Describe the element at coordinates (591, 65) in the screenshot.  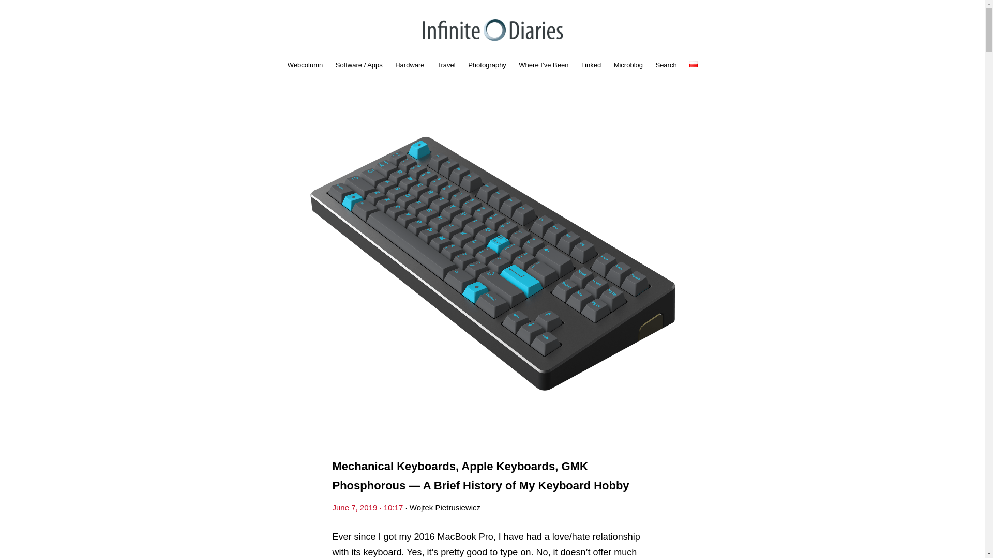
I see `Linked` at that location.